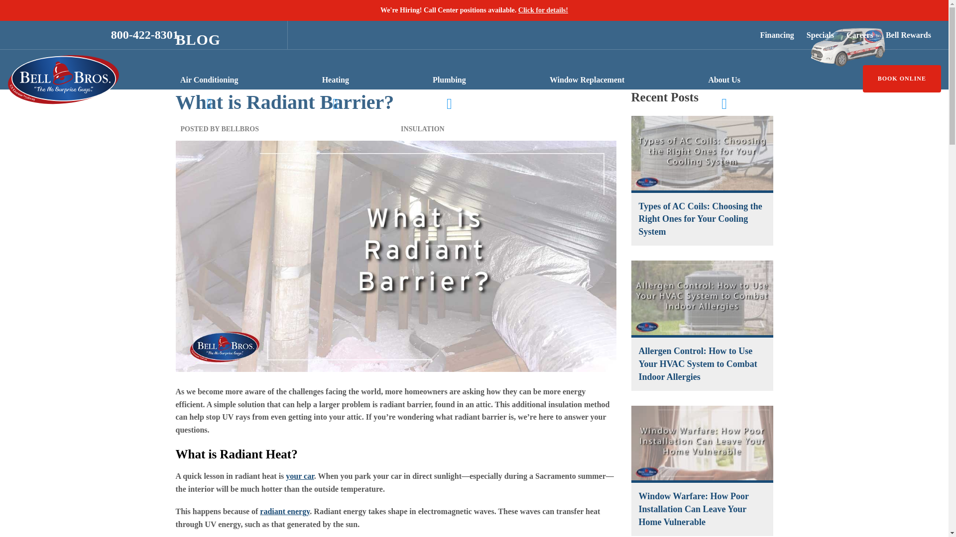 The image size is (956, 537). I want to click on Financing, so click(775, 35).